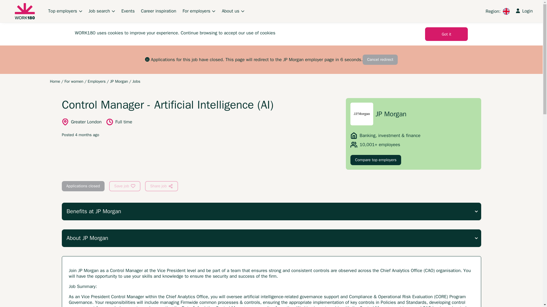  What do you see at coordinates (55, 81) in the screenshot?
I see `Home` at bounding box center [55, 81].